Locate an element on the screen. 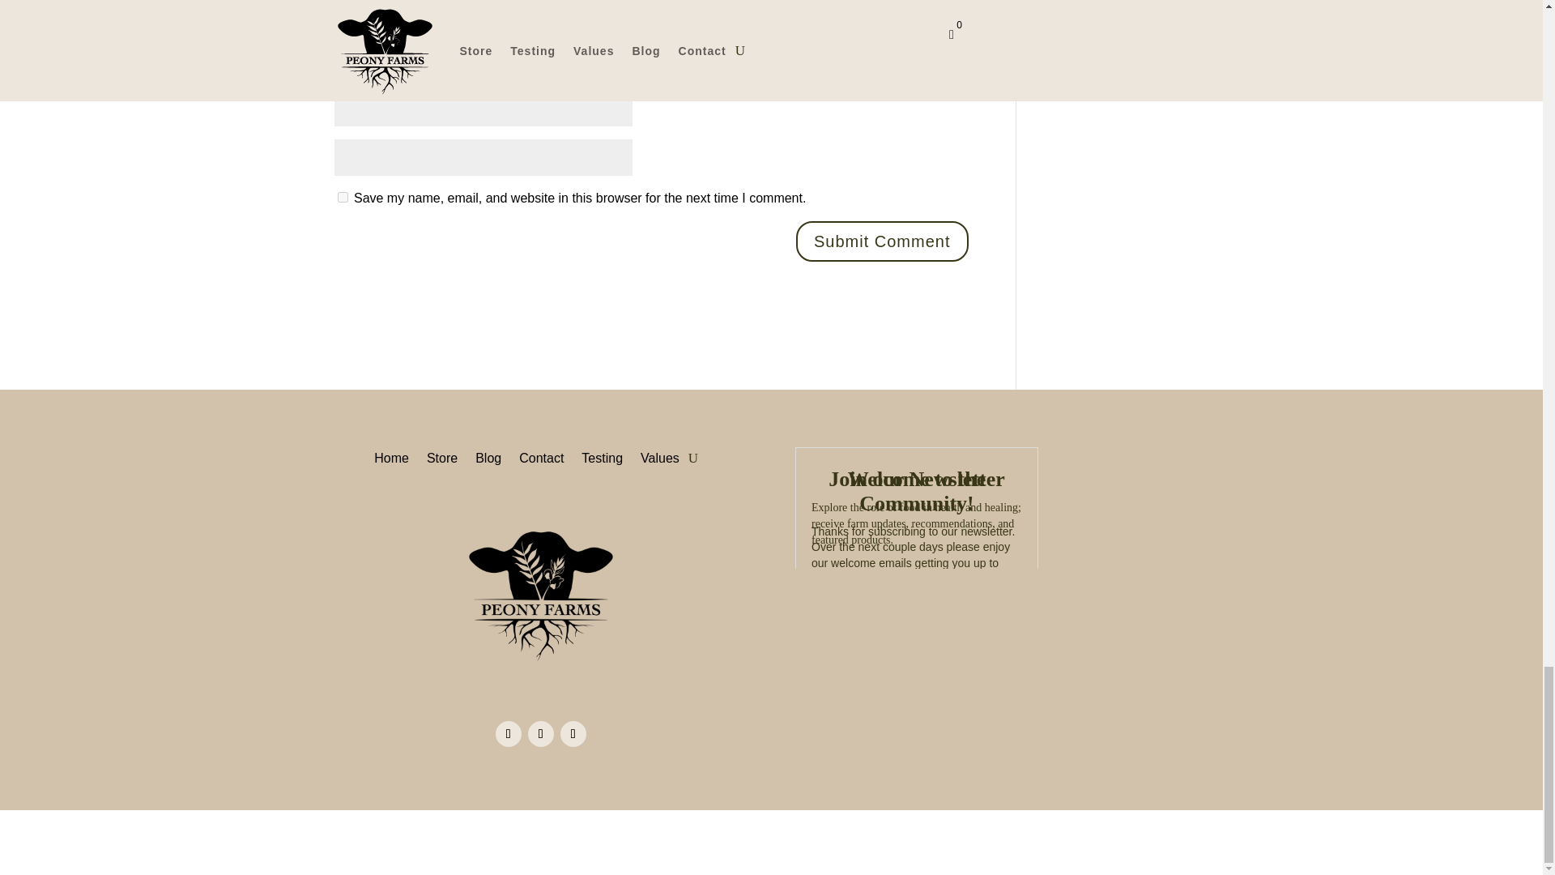  Testing is located at coordinates (603, 455).